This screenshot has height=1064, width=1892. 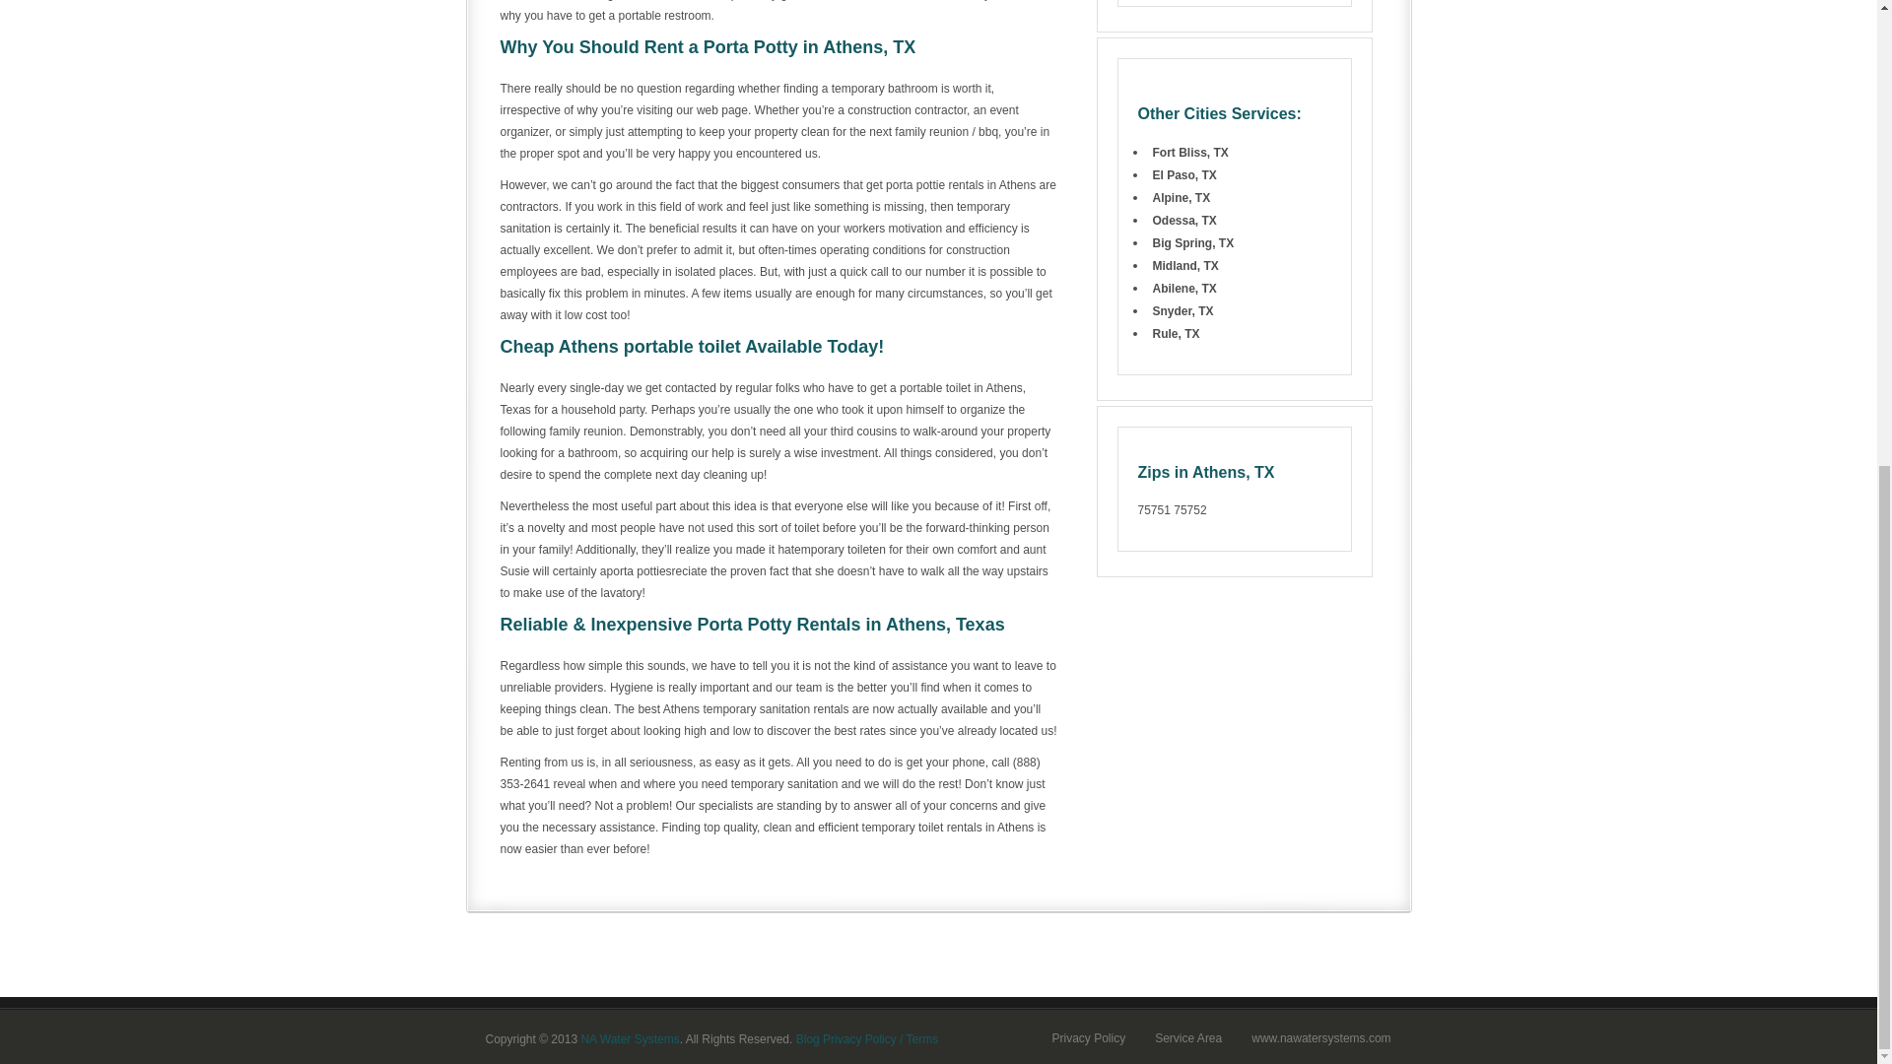 What do you see at coordinates (1193, 242) in the screenshot?
I see `Big Spring, TX` at bounding box center [1193, 242].